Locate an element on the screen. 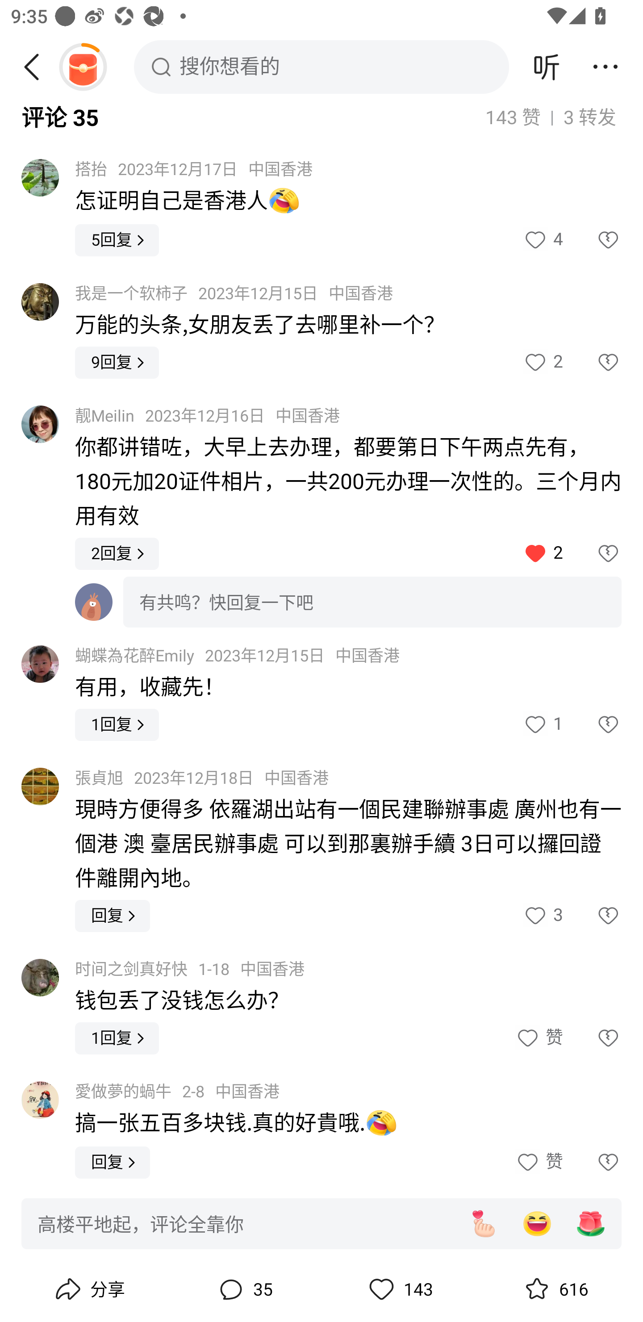 The height and width of the screenshot is (1322, 643). 5回复 is located at coordinates (117, 240).